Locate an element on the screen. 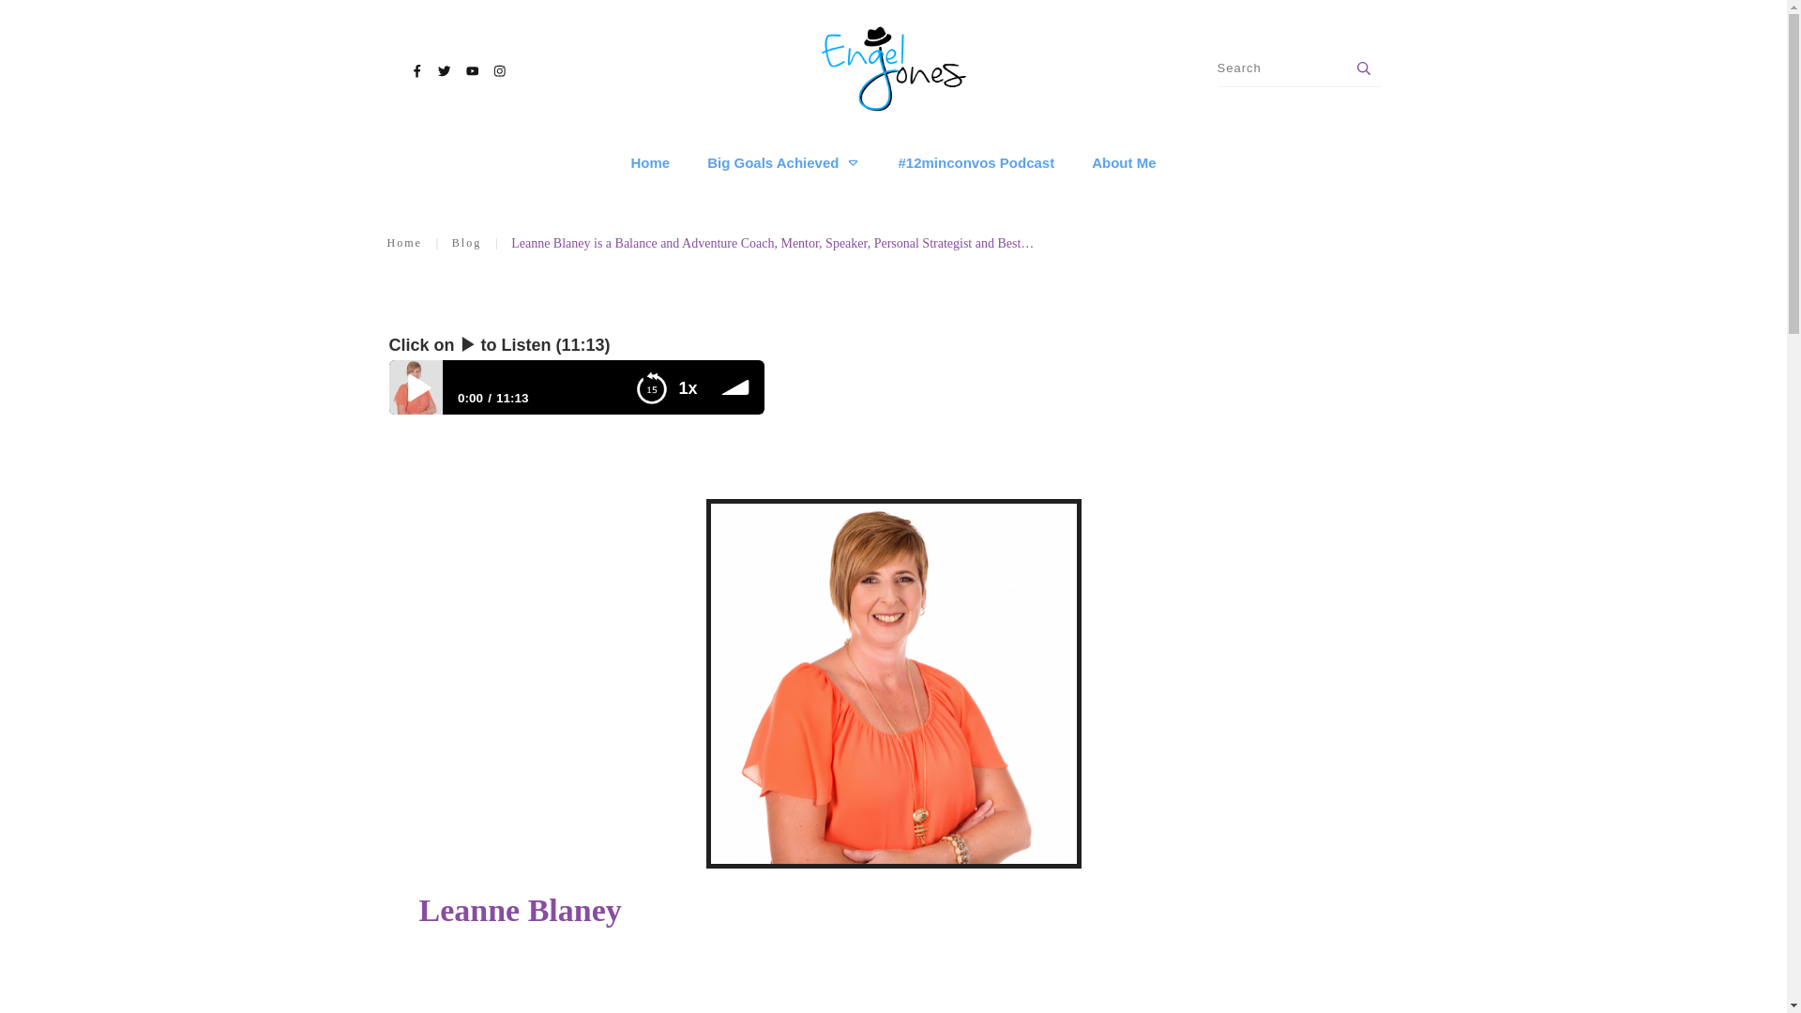 The width and height of the screenshot is (1801, 1013). About Me is located at coordinates (1124, 163).